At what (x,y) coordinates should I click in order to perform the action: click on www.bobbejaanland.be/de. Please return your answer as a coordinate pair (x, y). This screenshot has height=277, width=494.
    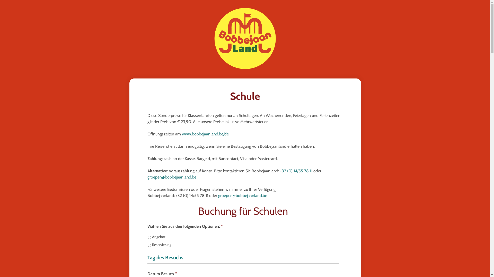
    Looking at the image, I should click on (205, 134).